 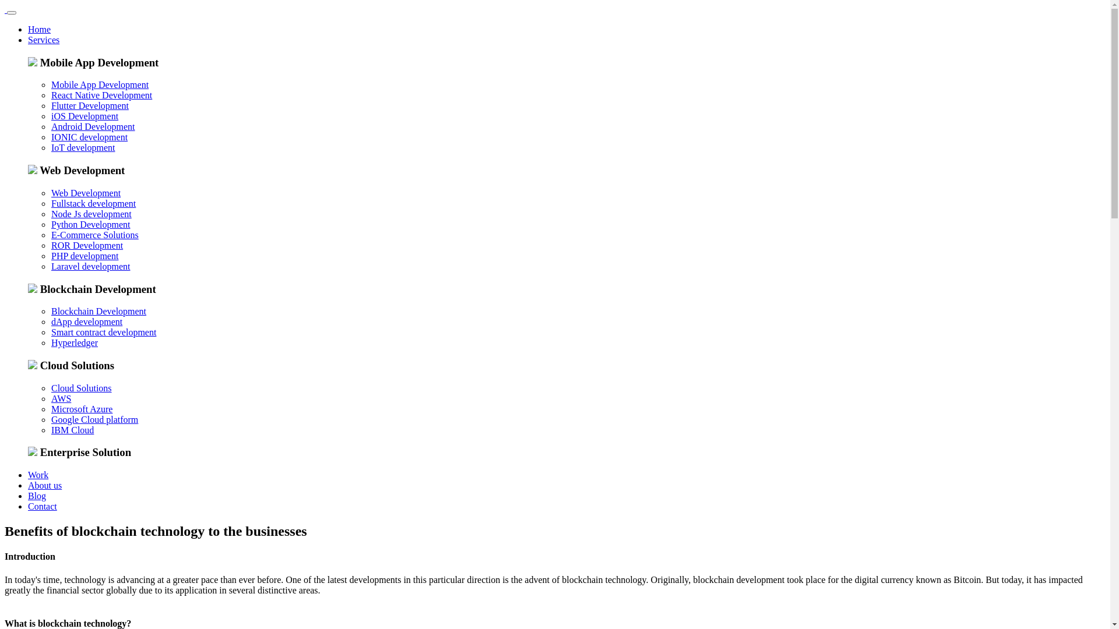 What do you see at coordinates (93, 204) in the screenshot?
I see `Fullstack development` at bounding box center [93, 204].